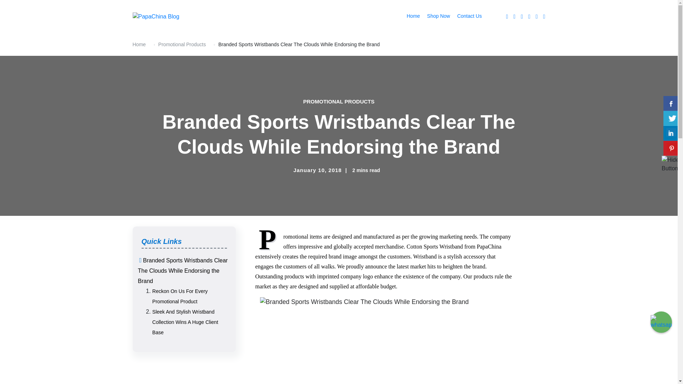 This screenshot has width=683, height=384. I want to click on Home, so click(139, 55).